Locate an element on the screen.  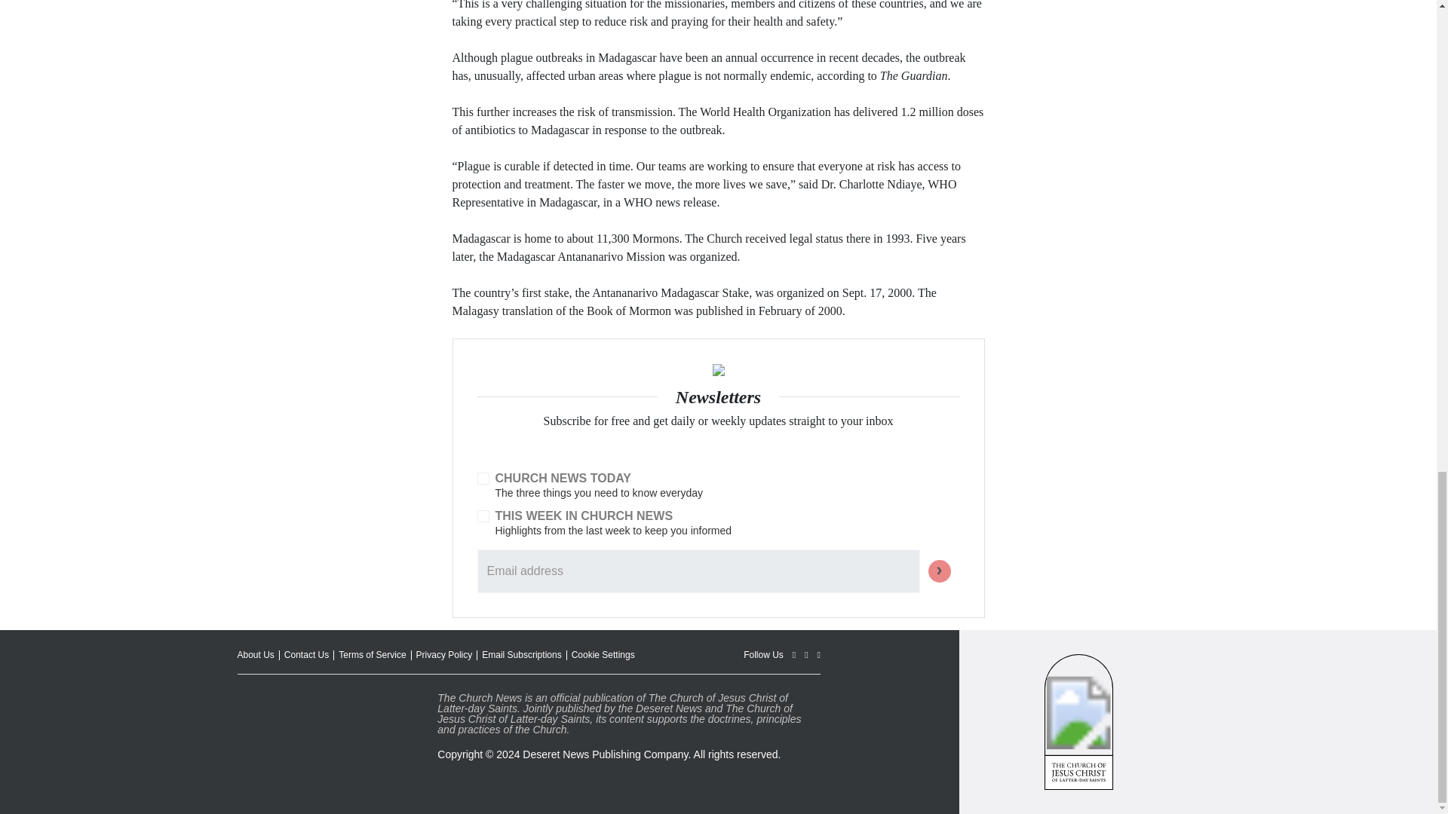
Privacy Policy is located at coordinates (445, 654).